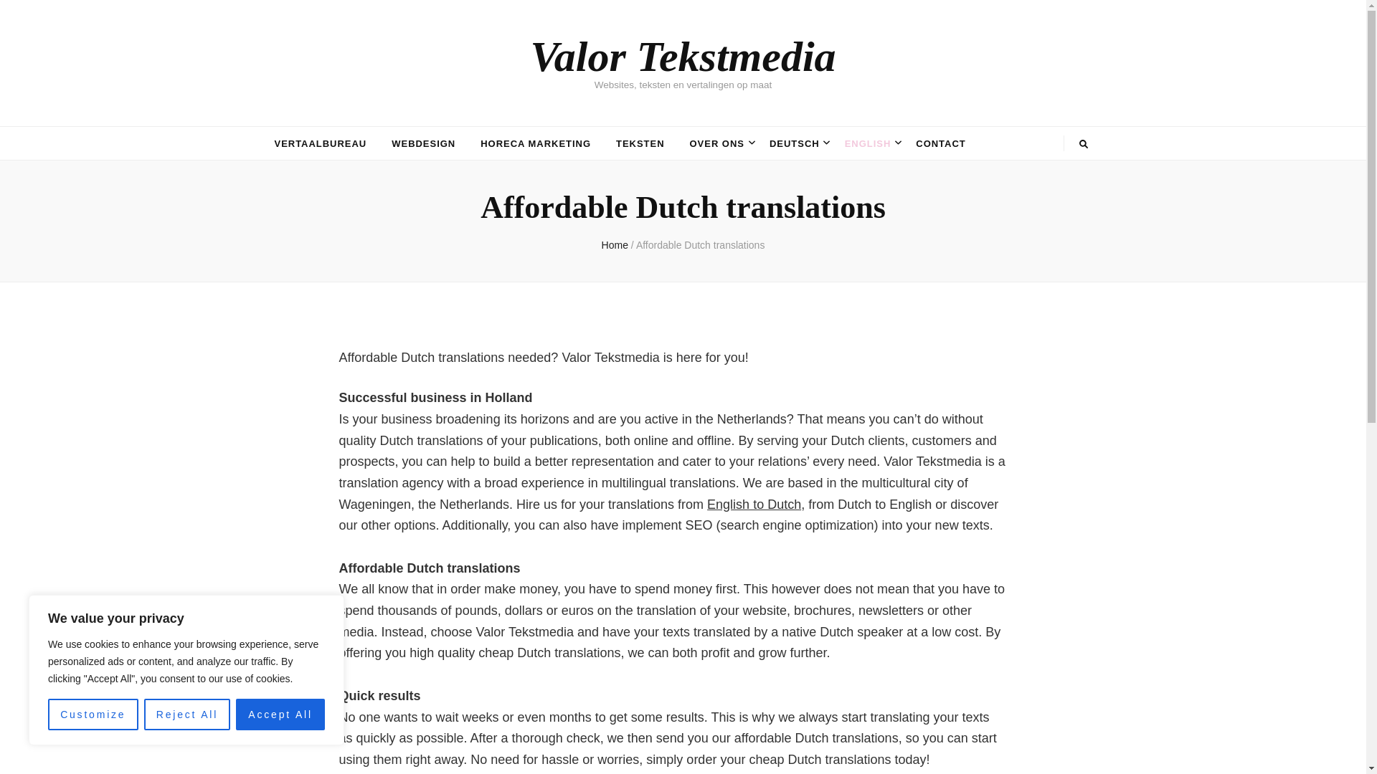 Image resolution: width=1377 pixels, height=774 pixels. What do you see at coordinates (868, 143) in the screenshot?
I see `ENGLISH` at bounding box center [868, 143].